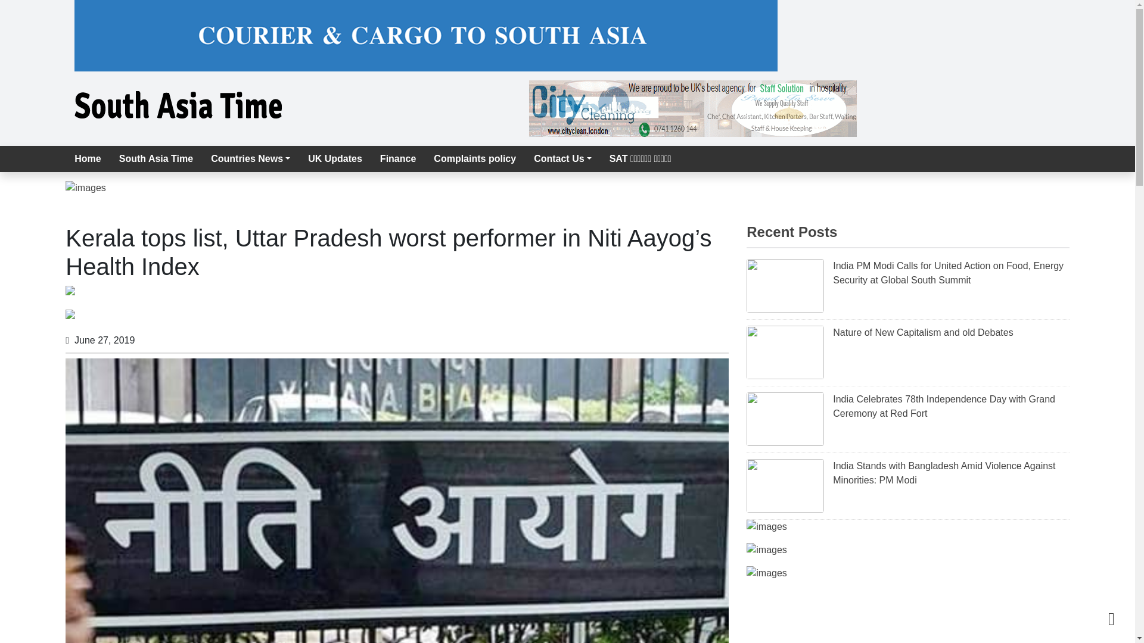 This screenshot has width=1144, height=643. I want to click on Recent Posts, so click(792, 231).